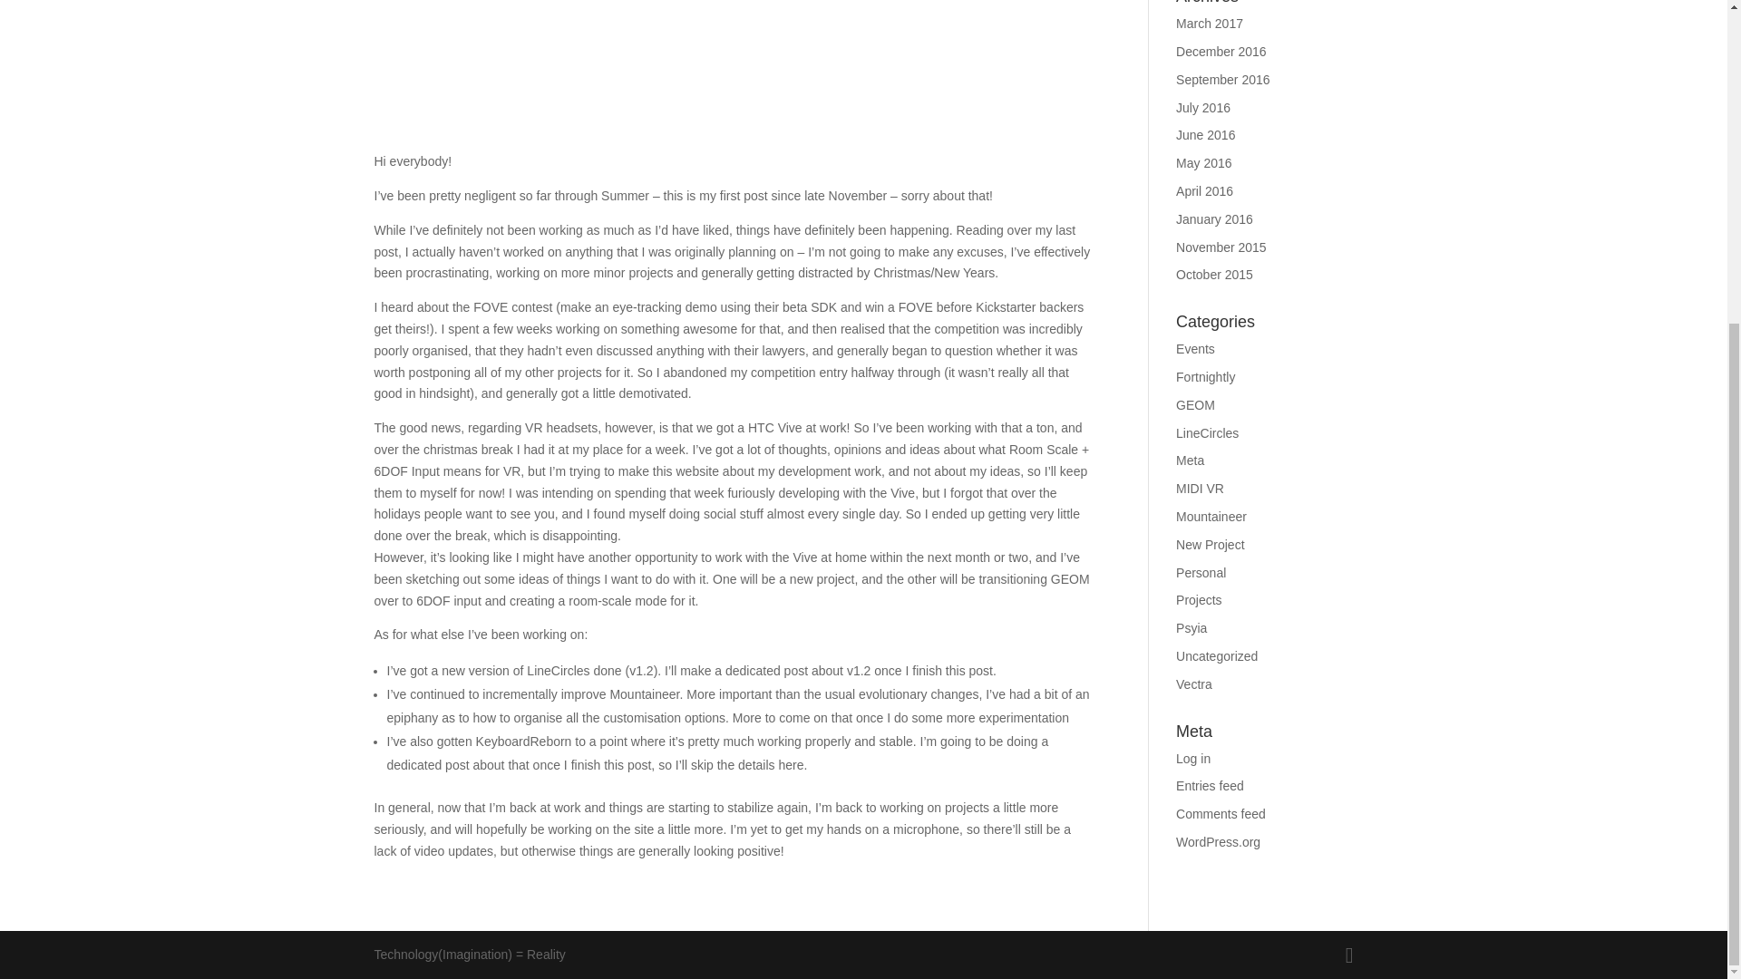 Image resolution: width=1741 pixels, height=979 pixels. Describe the element at coordinates (1215, 274) in the screenshot. I see `October 2015` at that location.